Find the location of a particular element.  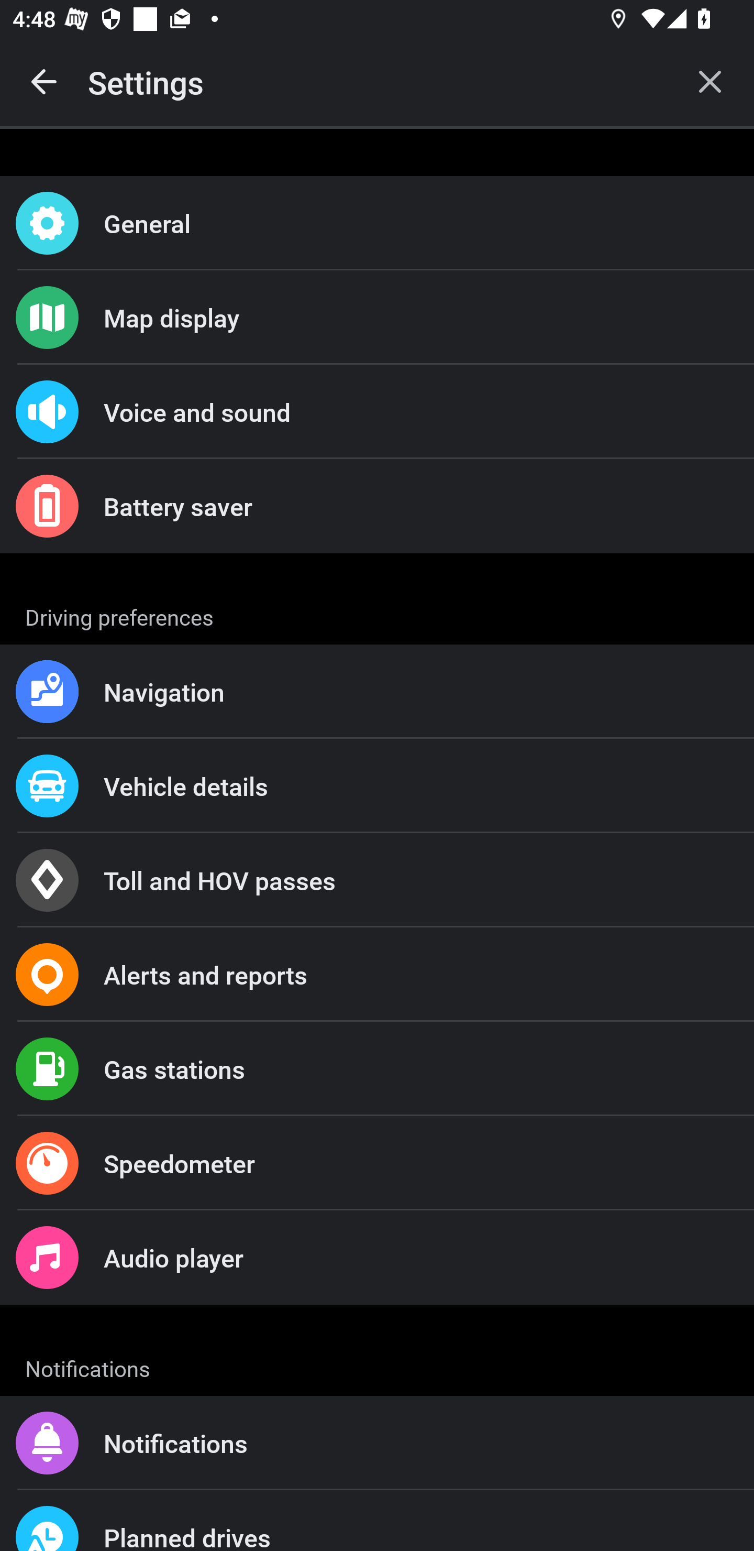

Navigation is located at coordinates (377, 692).